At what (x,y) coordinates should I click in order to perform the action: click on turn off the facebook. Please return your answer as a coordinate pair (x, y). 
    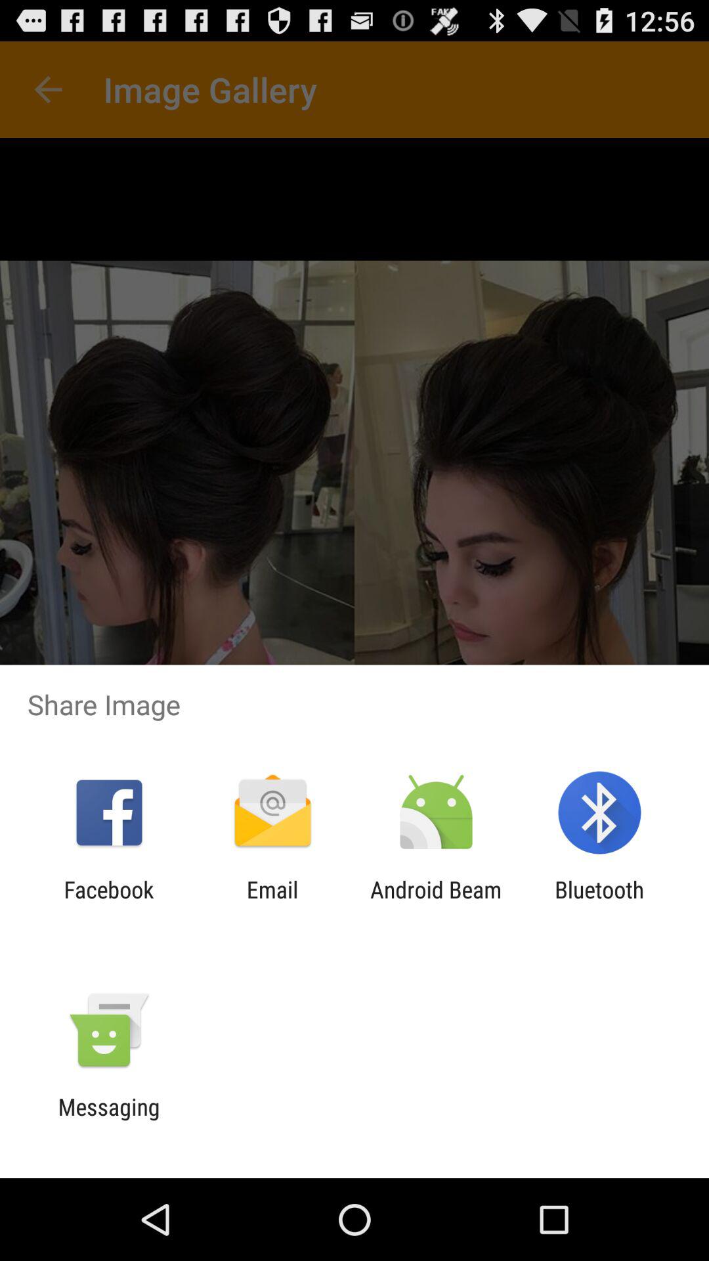
    Looking at the image, I should click on (109, 903).